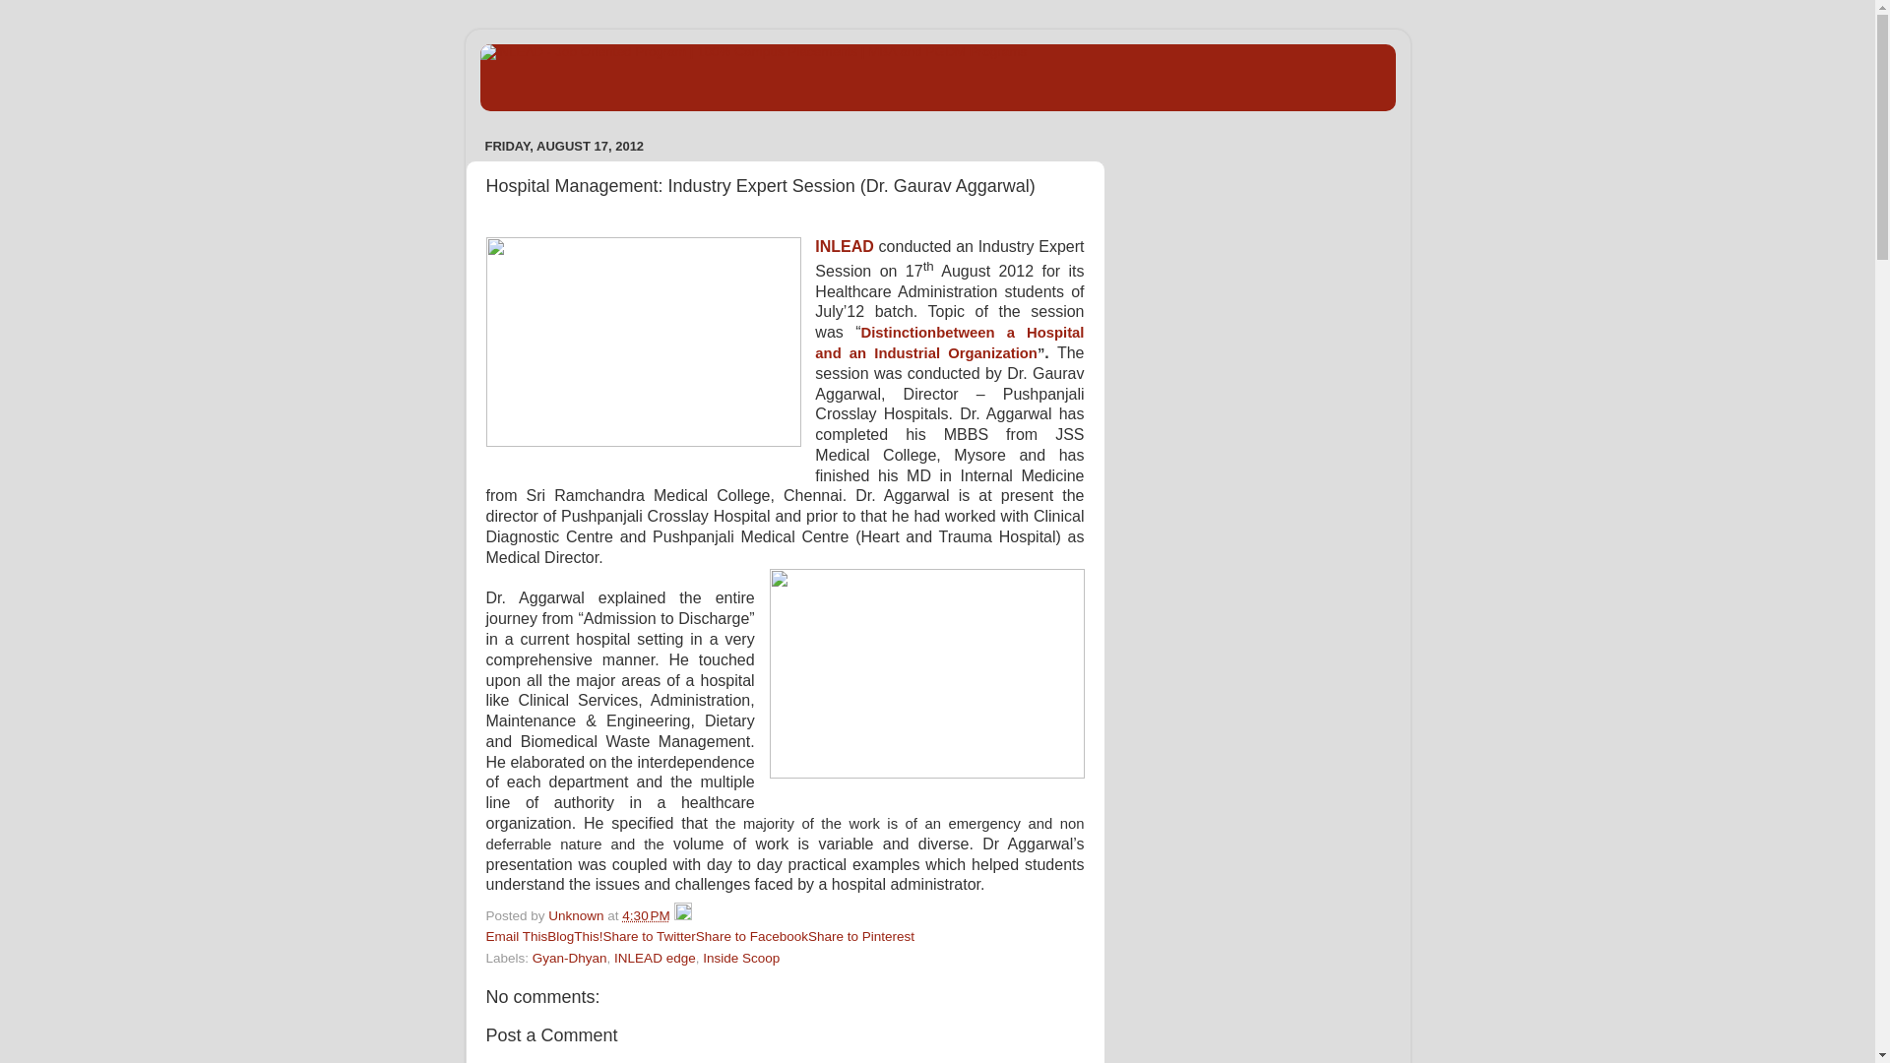 The height and width of the screenshot is (1063, 1890). I want to click on Unknown, so click(577, 915).